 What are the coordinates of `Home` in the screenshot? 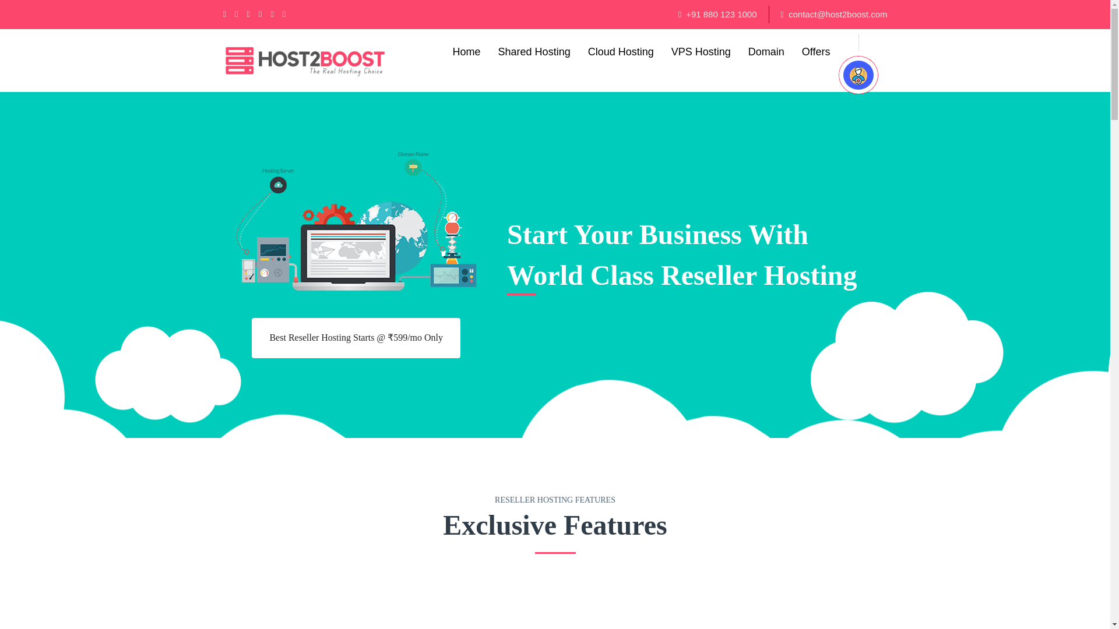 It's located at (467, 51).